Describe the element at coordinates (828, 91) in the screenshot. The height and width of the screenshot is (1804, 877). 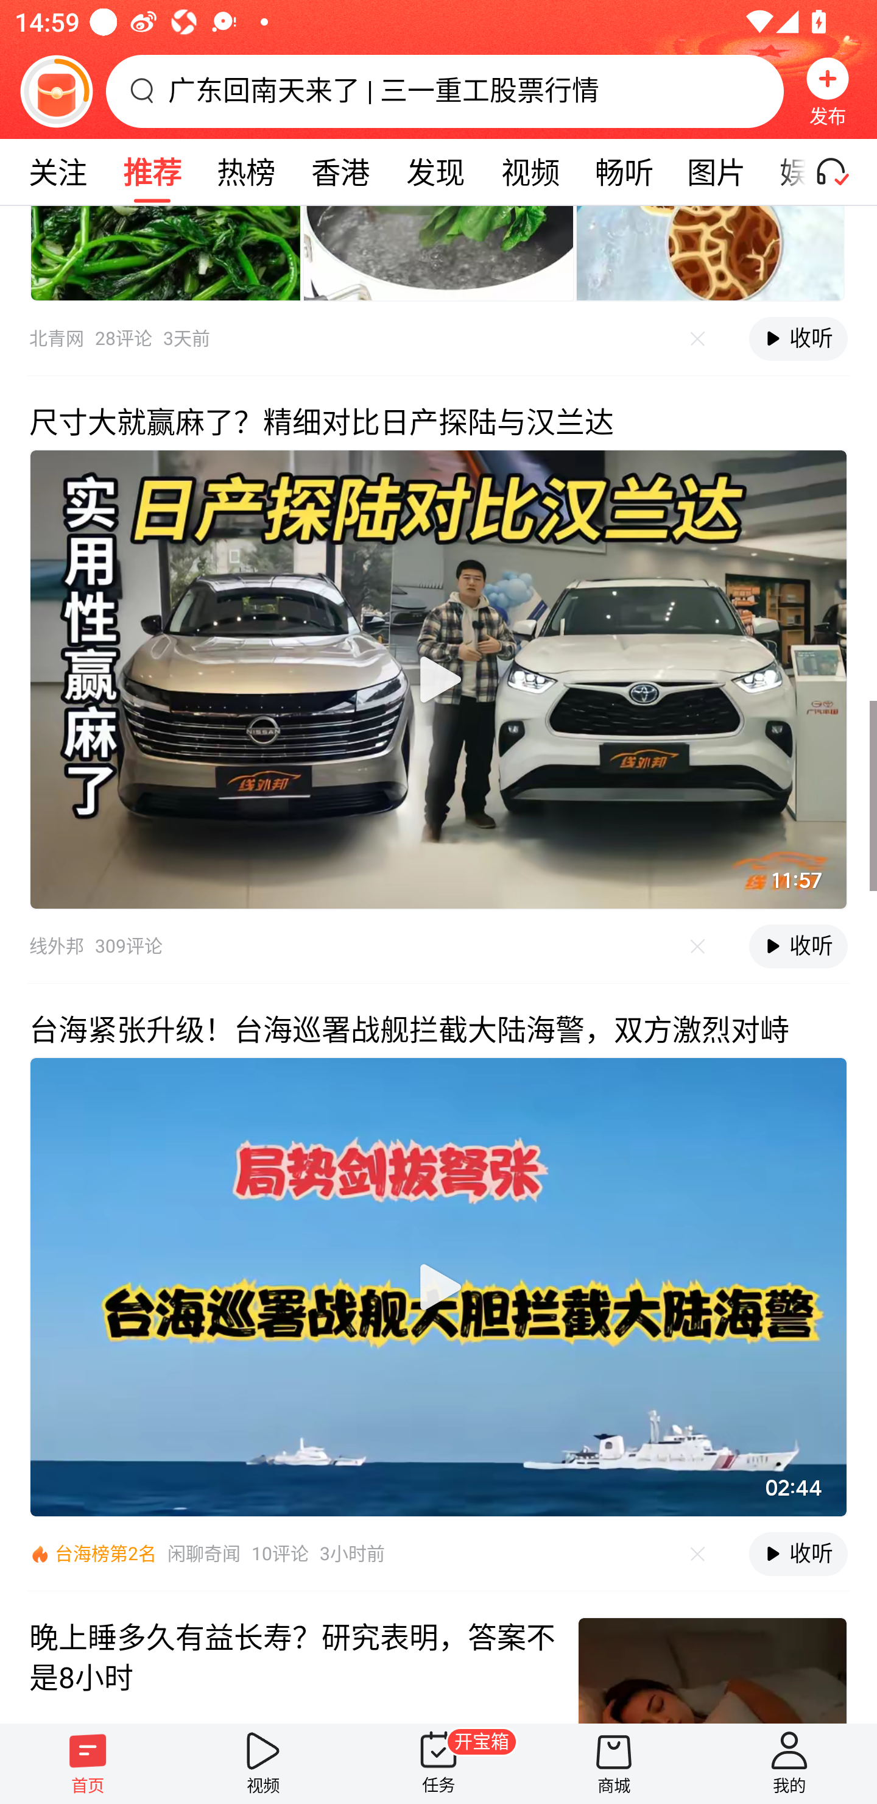
I see `发布 发布，按钮` at that location.